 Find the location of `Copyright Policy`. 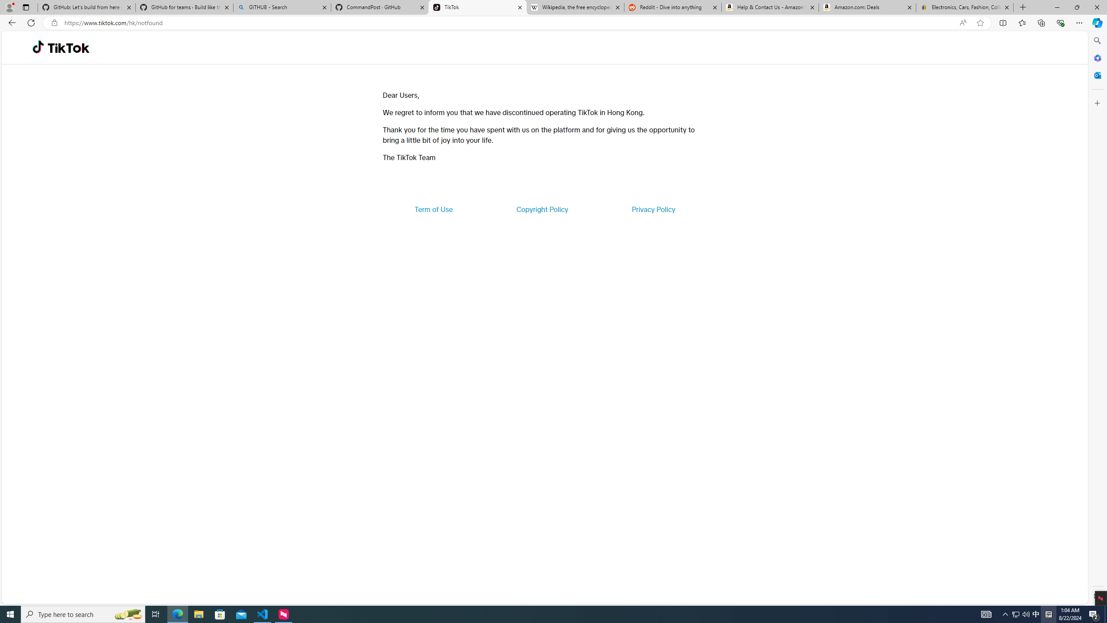

Copyright Policy is located at coordinates (541, 209).